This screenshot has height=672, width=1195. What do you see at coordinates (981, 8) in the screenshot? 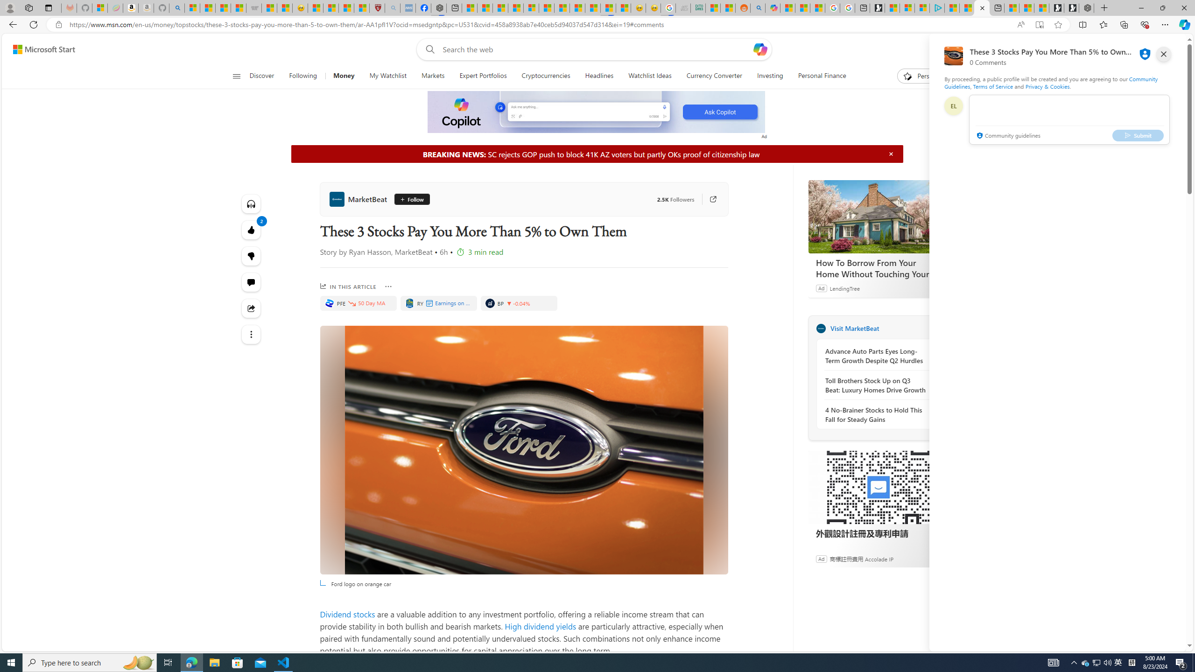
I see `These 3 Stocks Pay You More Than 5% to Own Them` at bounding box center [981, 8].